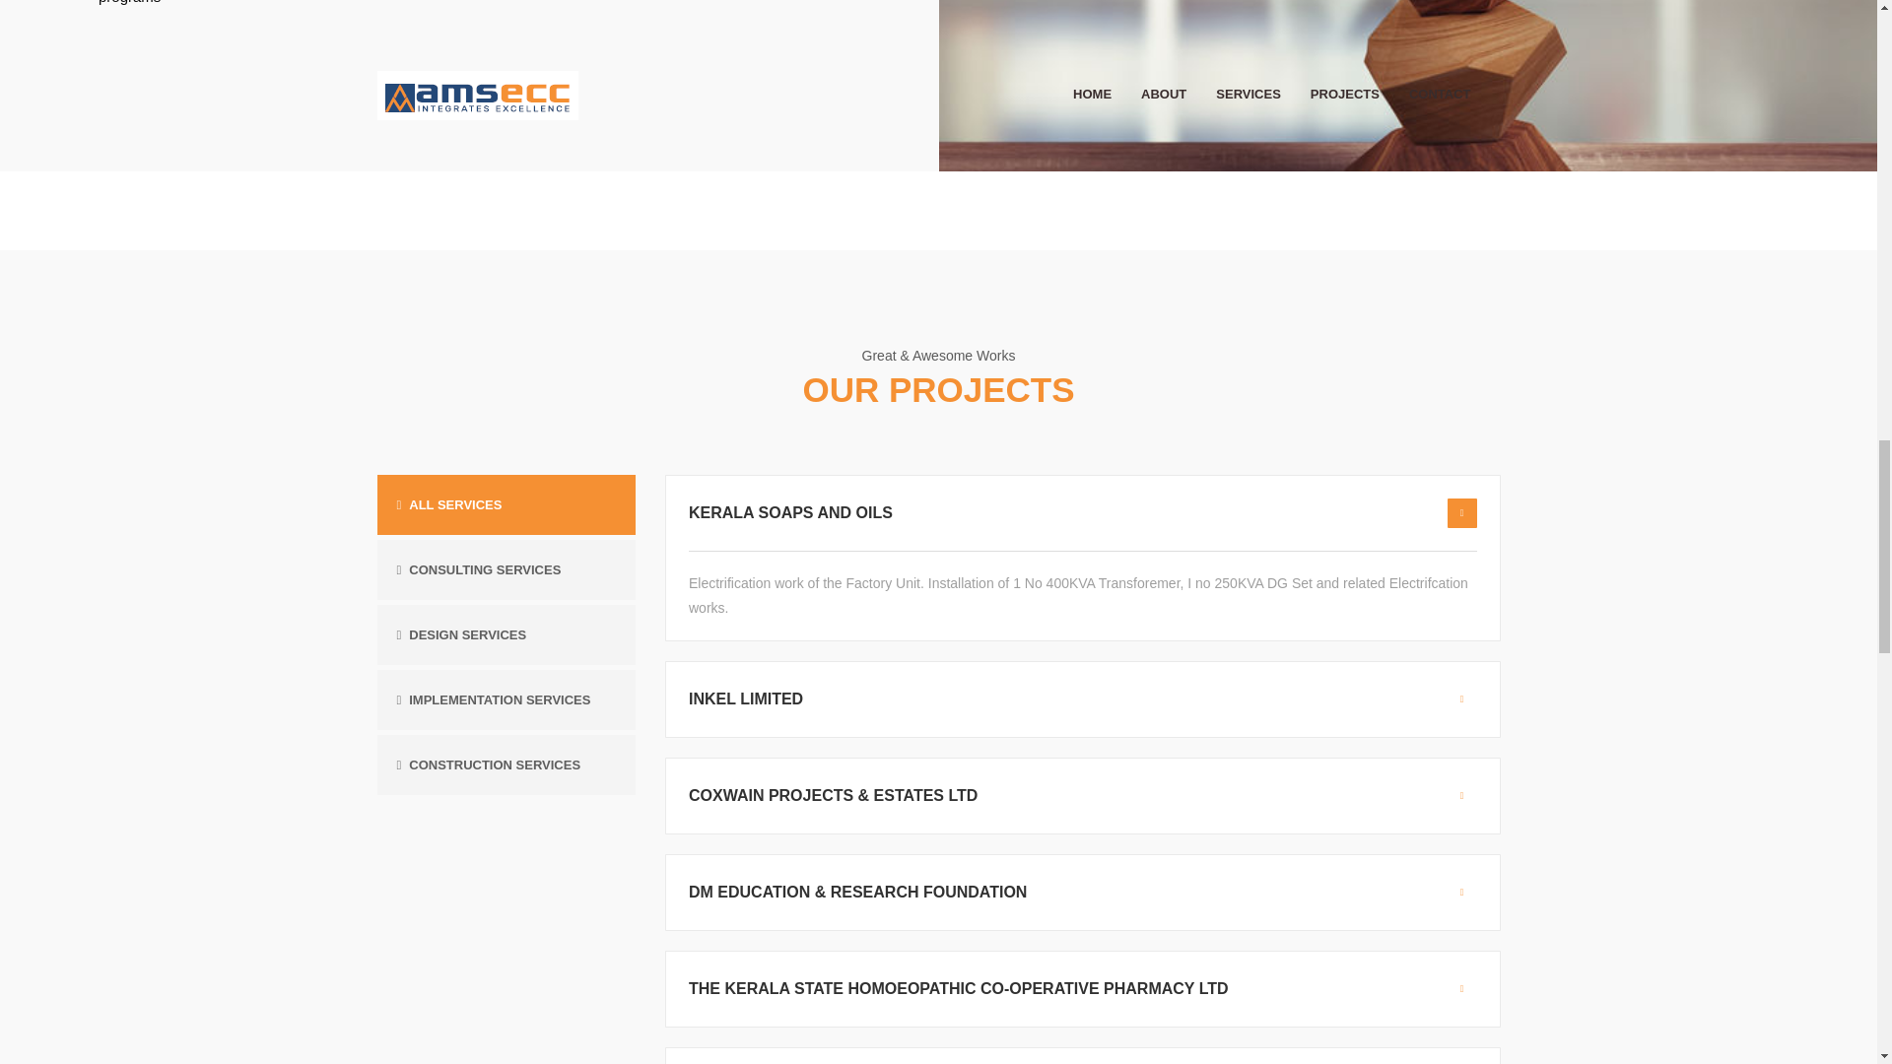 The width and height of the screenshot is (1892, 1064). I want to click on INKEL LIMITED, so click(745, 698).